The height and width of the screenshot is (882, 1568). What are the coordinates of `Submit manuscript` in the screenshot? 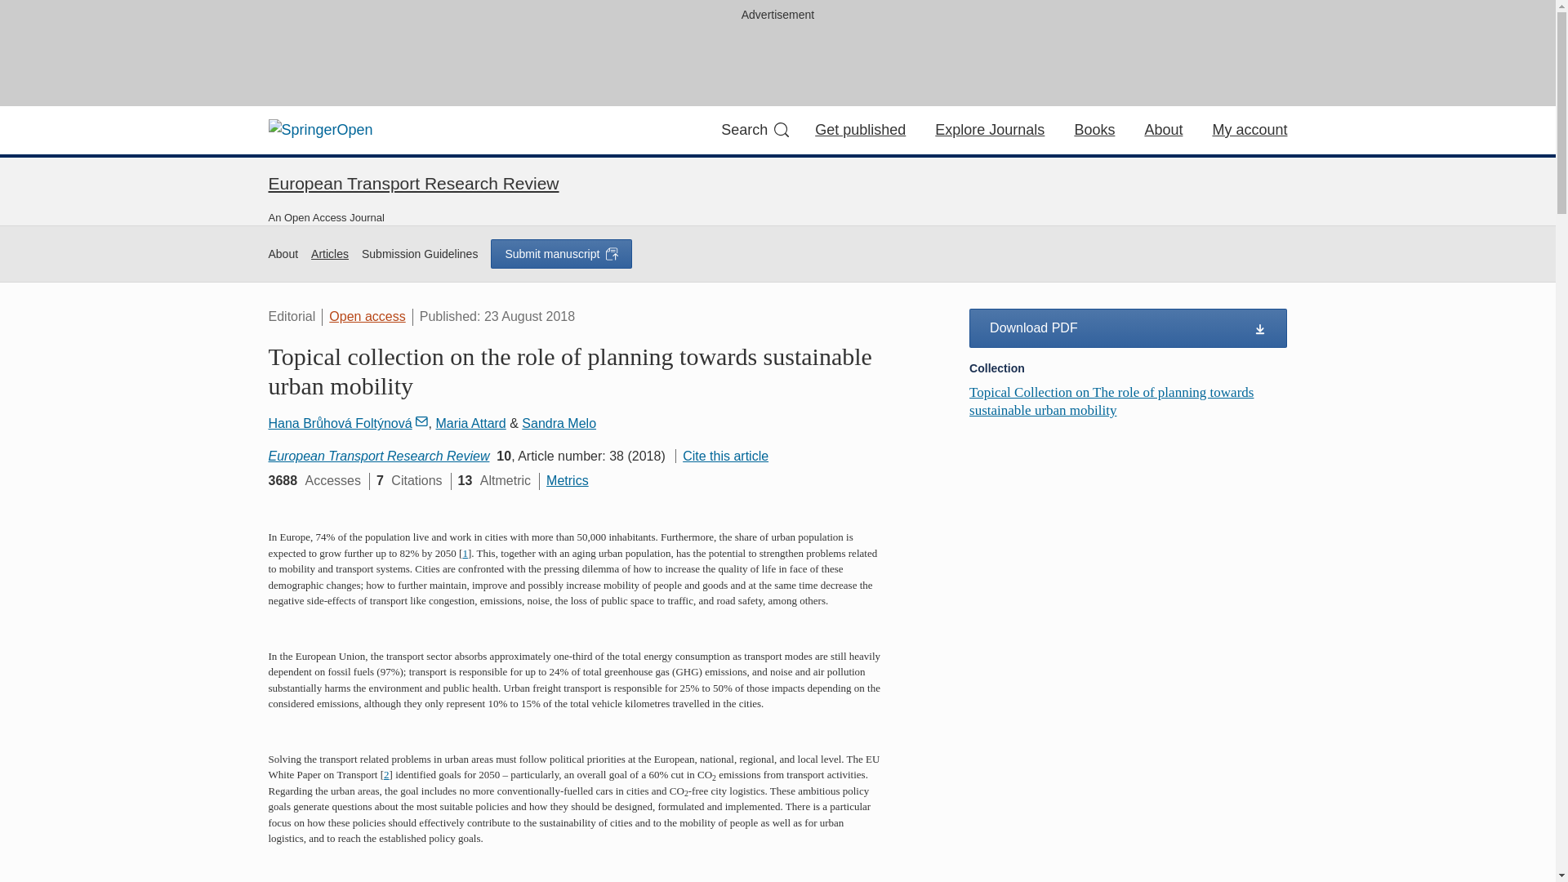 It's located at (560, 253).